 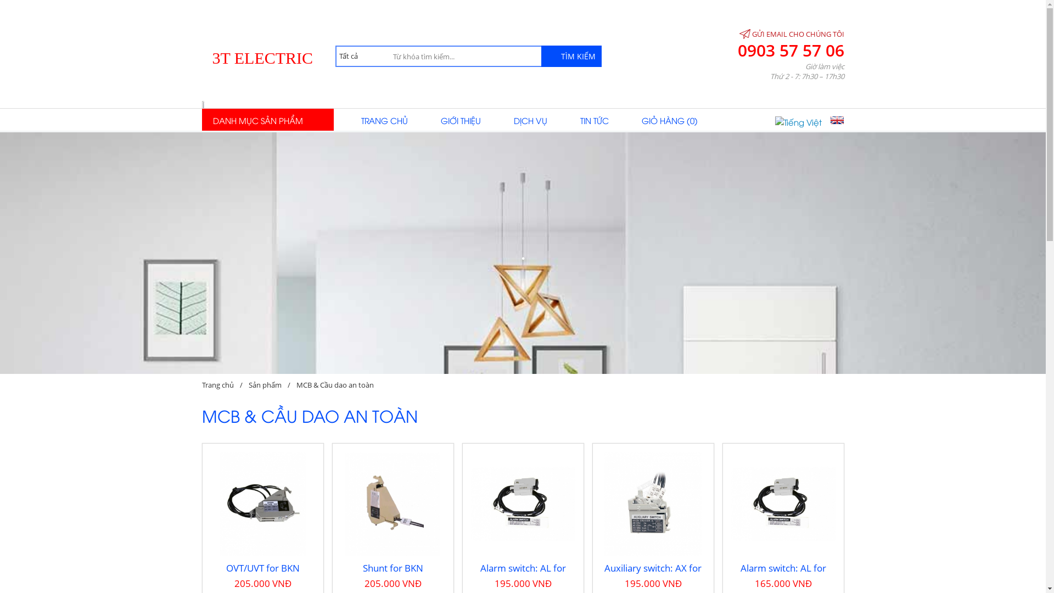 What do you see at coordinates (262, 504) in the screenshot?
I see `OVT/UVT for BKN` at bounding box center [262, 504].